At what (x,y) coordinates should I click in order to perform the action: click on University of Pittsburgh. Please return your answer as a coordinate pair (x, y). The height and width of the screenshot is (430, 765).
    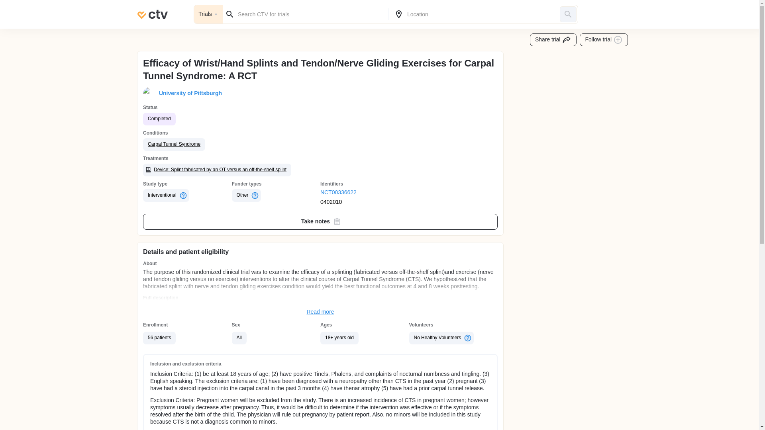
    Looking at the image, I should click on (189, 93).